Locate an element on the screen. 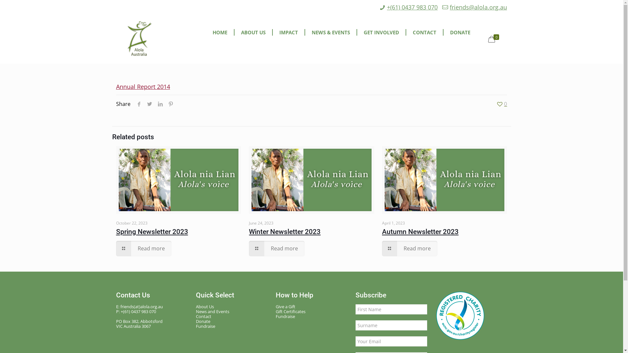  +(61) 0437 983 070 is located at coordinates (412, 7).